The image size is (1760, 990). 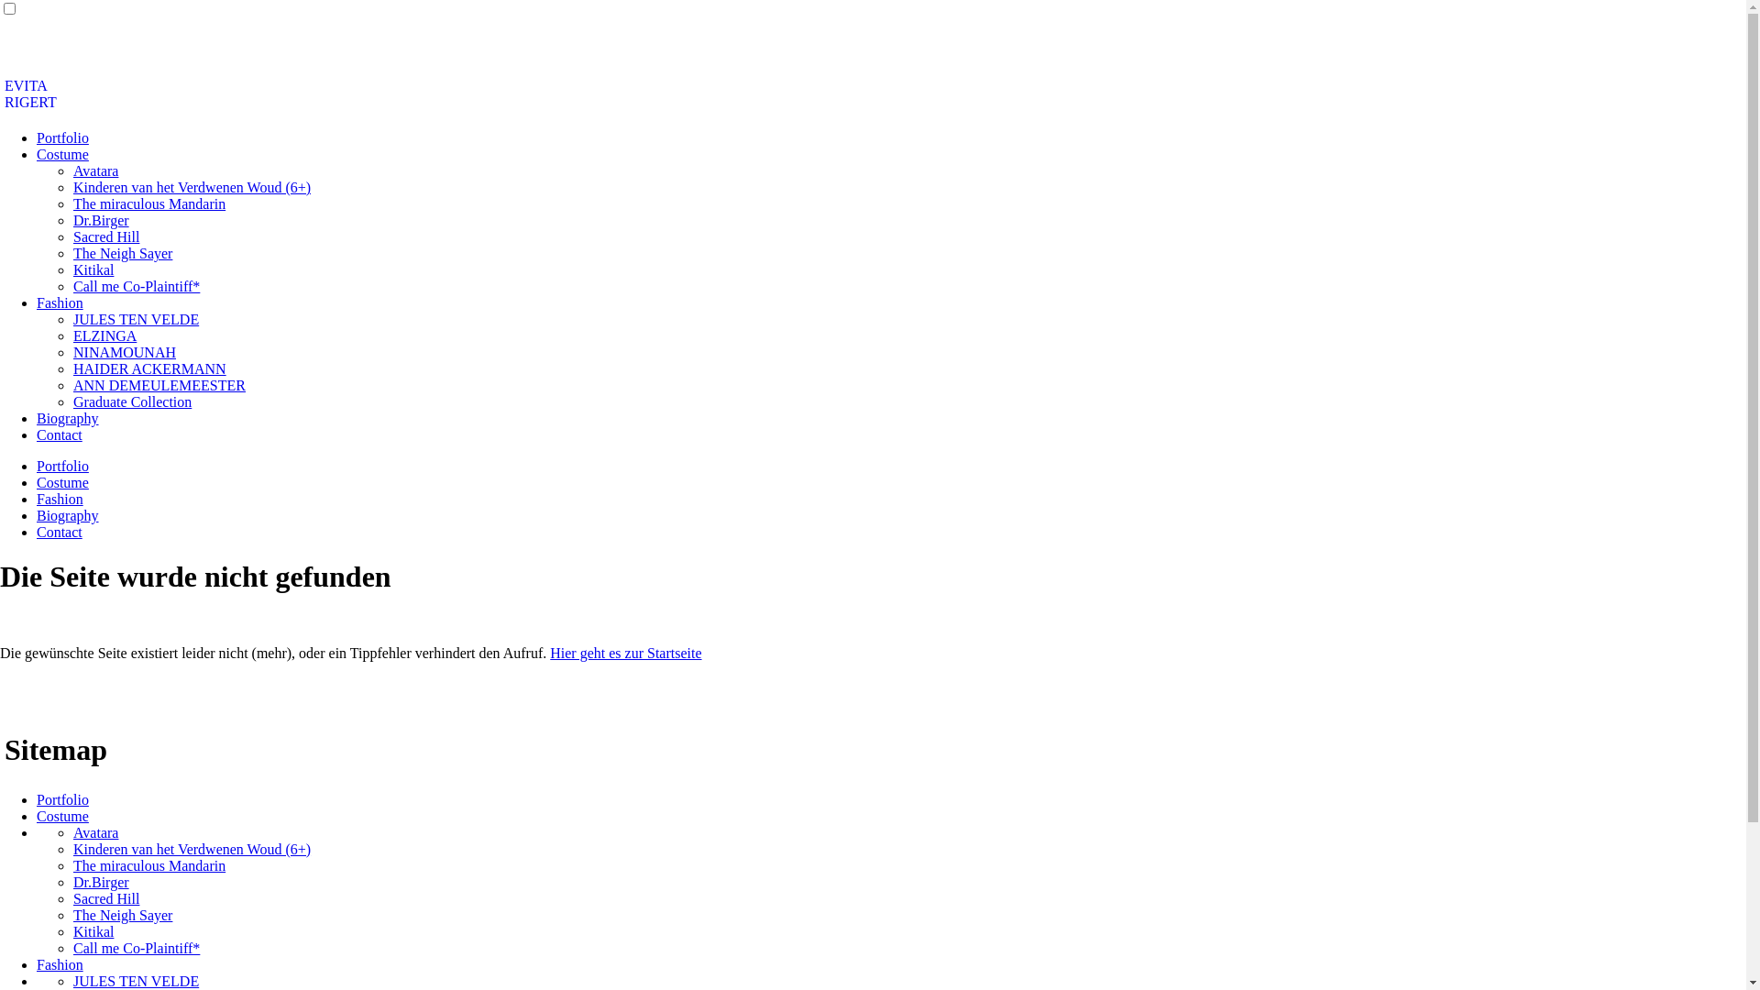 I want to click on Kinderen van het Verdwenen Woud (6+), so click(x=192, y=849).